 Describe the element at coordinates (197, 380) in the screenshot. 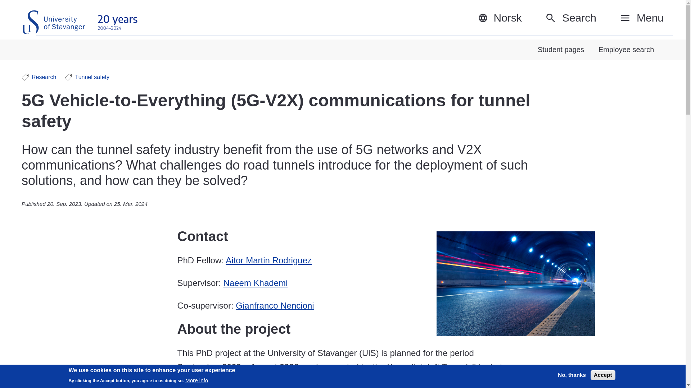

I see `More info` at that location.